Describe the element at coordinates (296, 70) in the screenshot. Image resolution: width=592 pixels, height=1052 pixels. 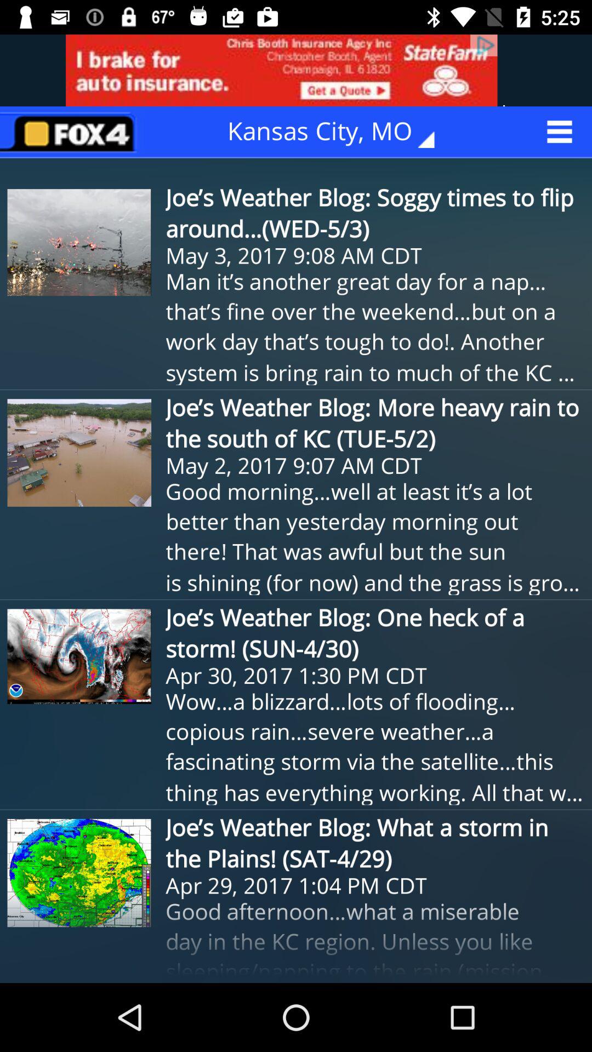
I see `banner advertisement` at that location.